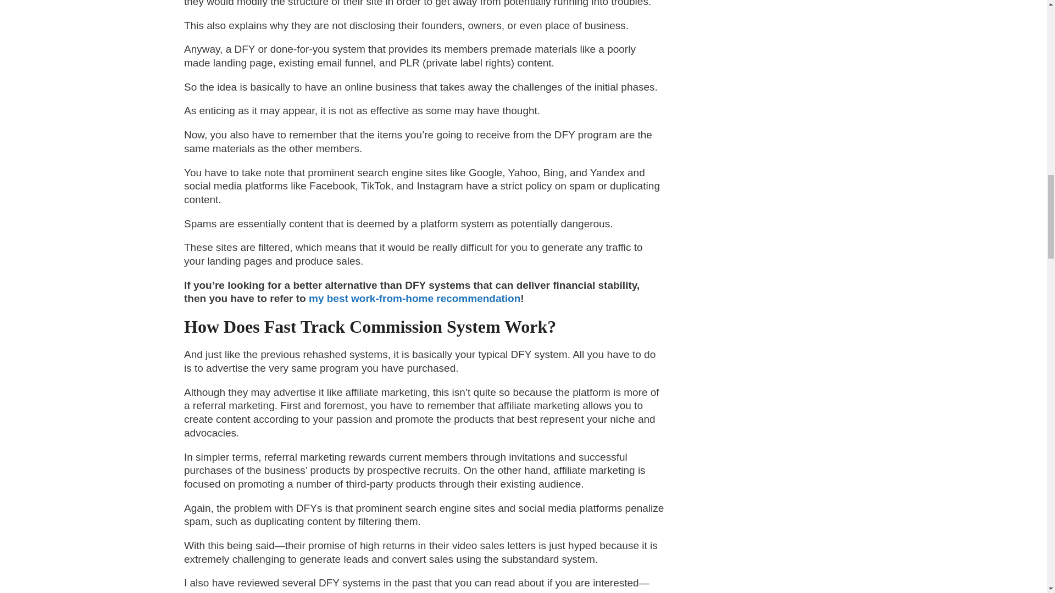 This screenshot has width=1055, height=593. What do you see at coordinates (413, 299) in the screenshot?
I see `my best work-from-home recommendation` at bounding box center [413, 299].